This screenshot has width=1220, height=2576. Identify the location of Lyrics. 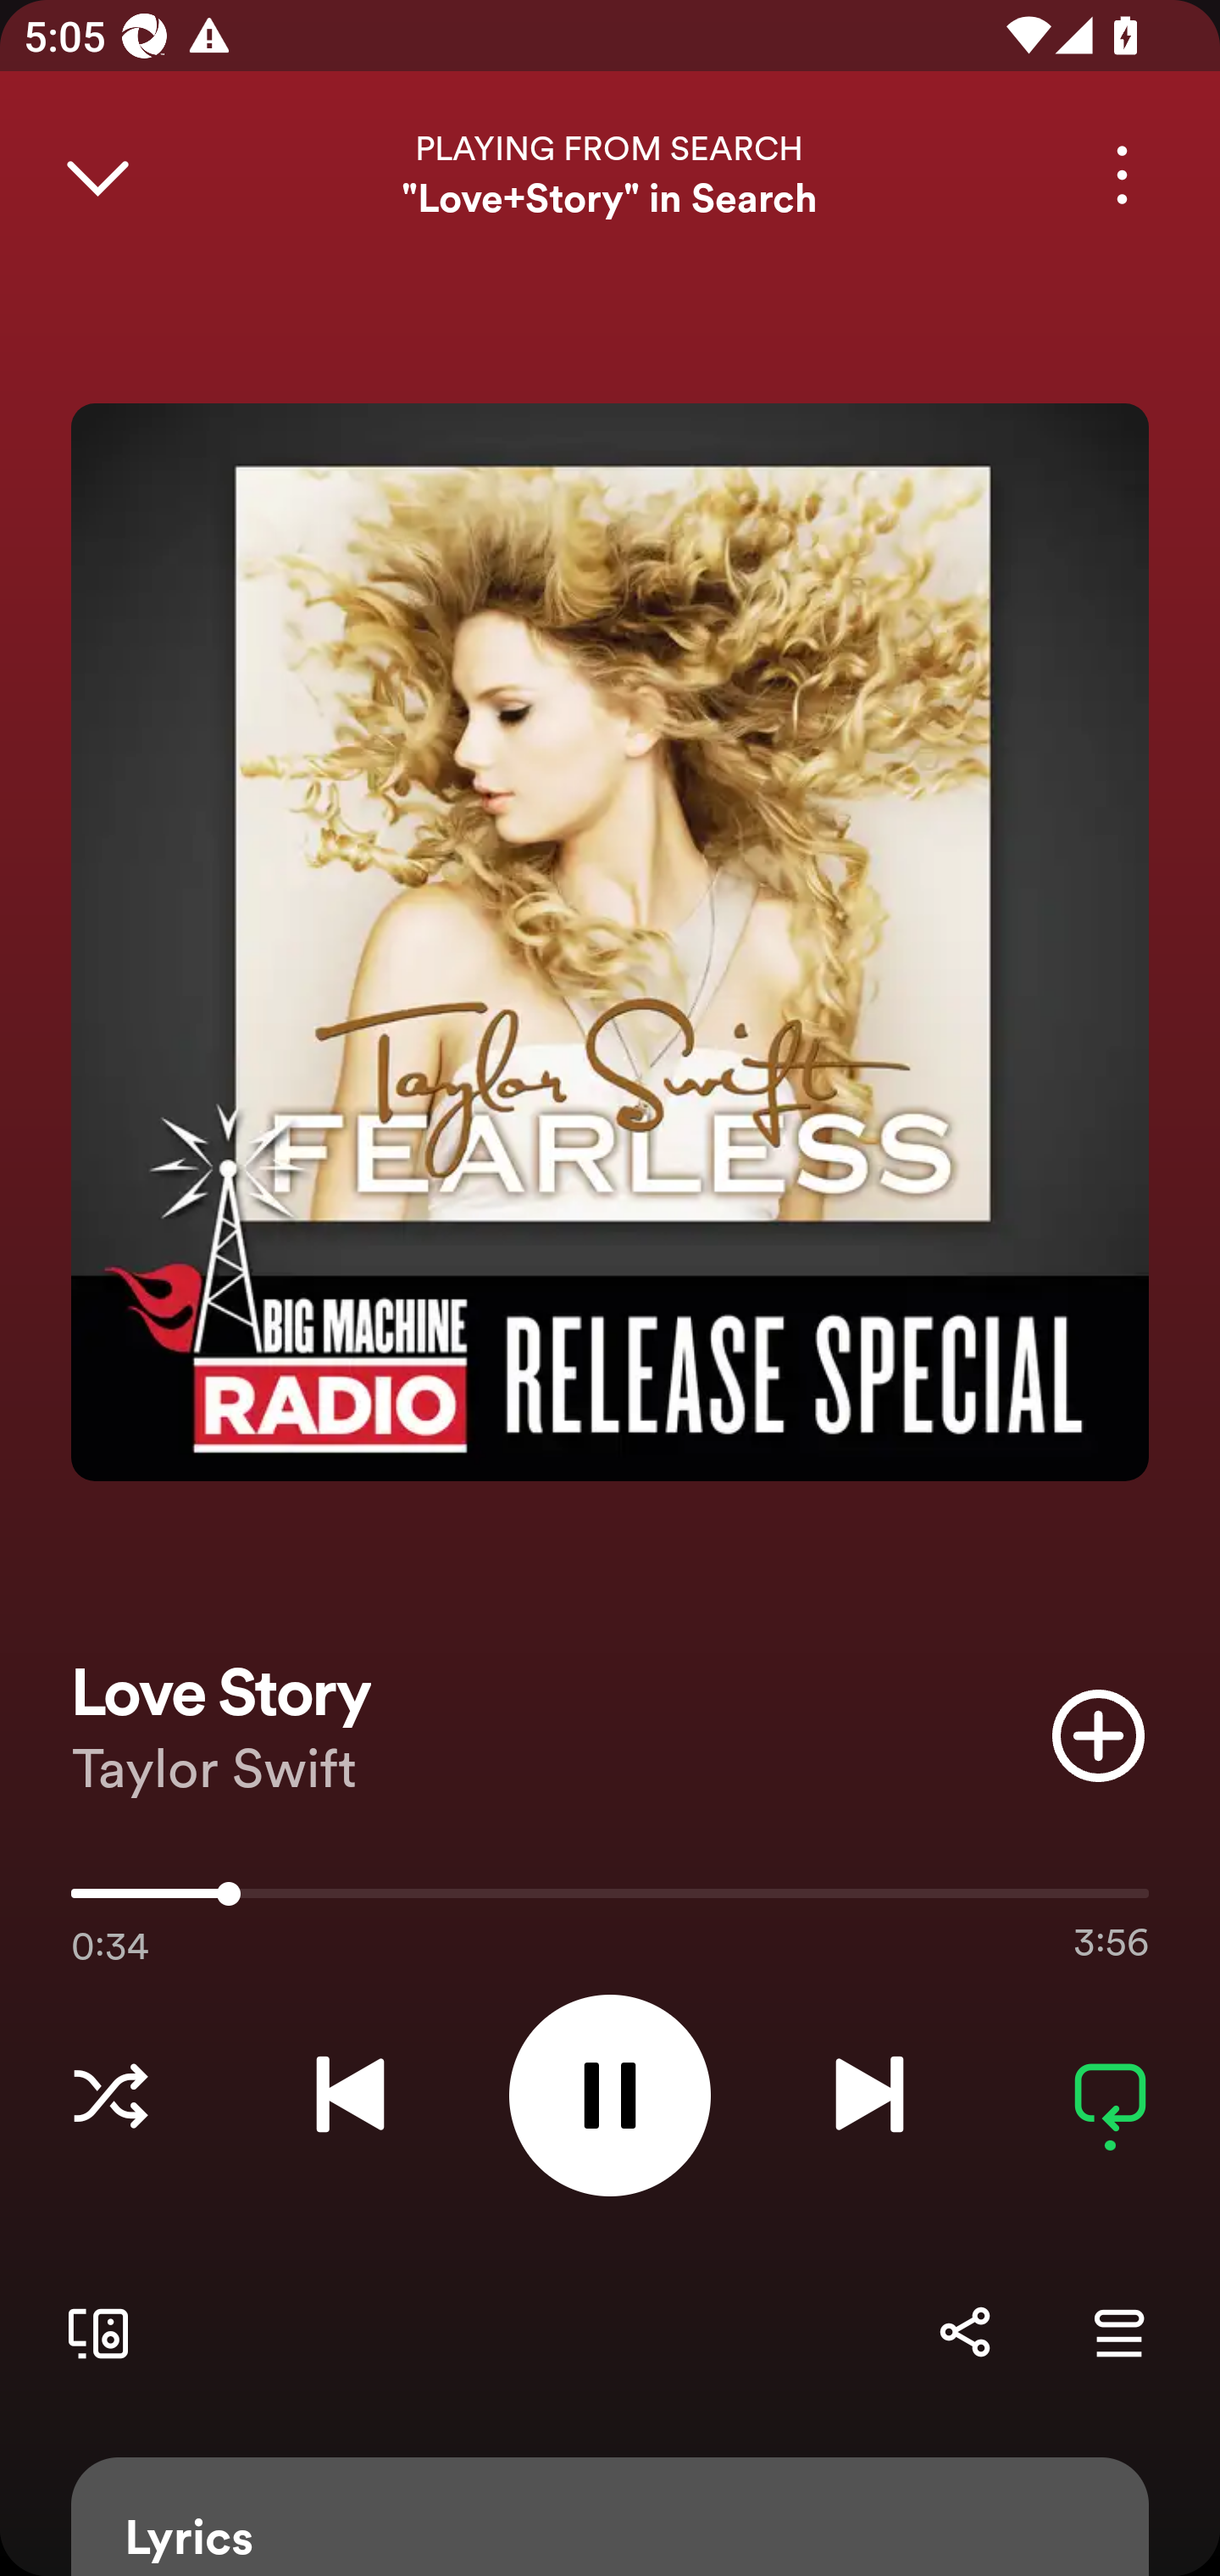
(610, 2517).